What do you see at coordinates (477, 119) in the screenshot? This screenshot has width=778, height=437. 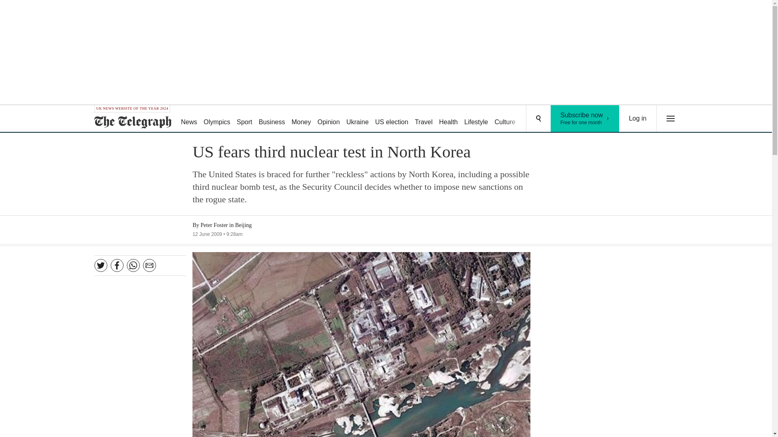 I see `Lifestyle` at bounding box center [477, 119].